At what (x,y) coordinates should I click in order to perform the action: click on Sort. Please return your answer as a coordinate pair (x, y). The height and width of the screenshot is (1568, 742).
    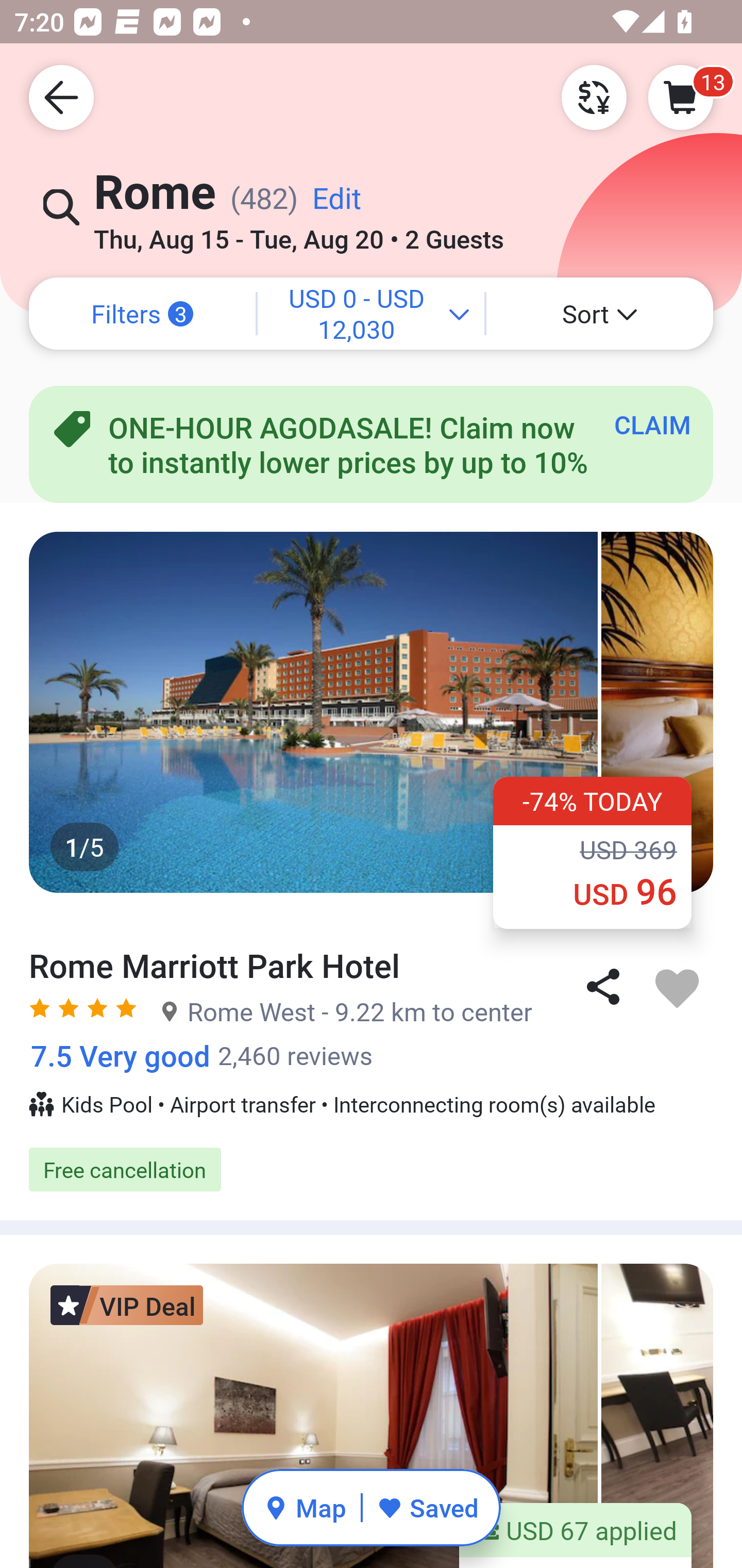
    Looking at the image, I should click on (600, 314).